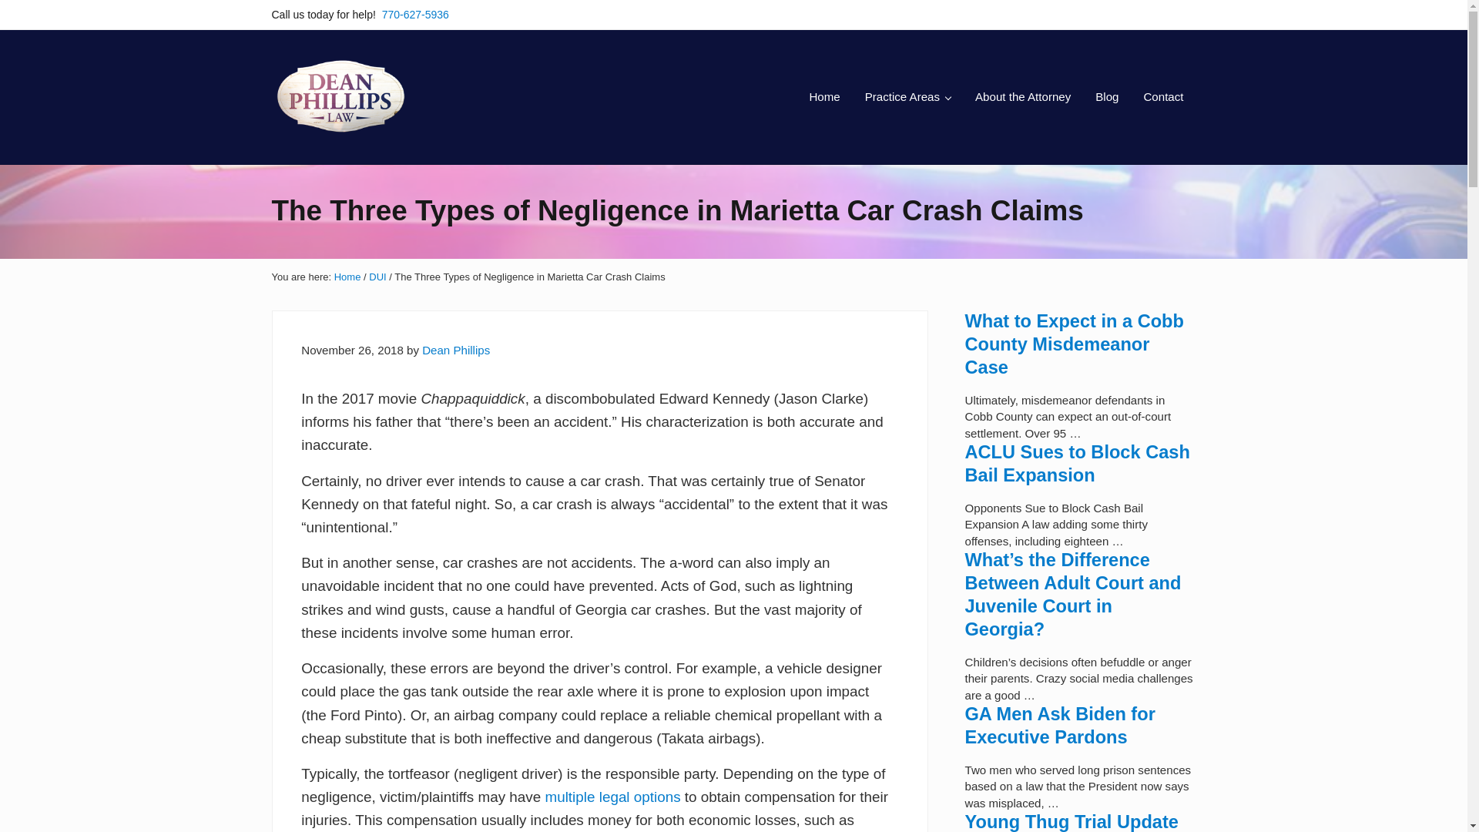 The height and width of the screenshot is (832, 1479). Describe the element at coordinates (907, 97) in the screenshot. I see `Practice Areas` at that location.